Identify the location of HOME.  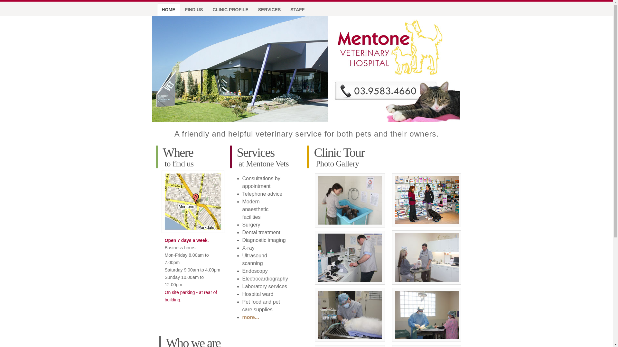
(170, 10).